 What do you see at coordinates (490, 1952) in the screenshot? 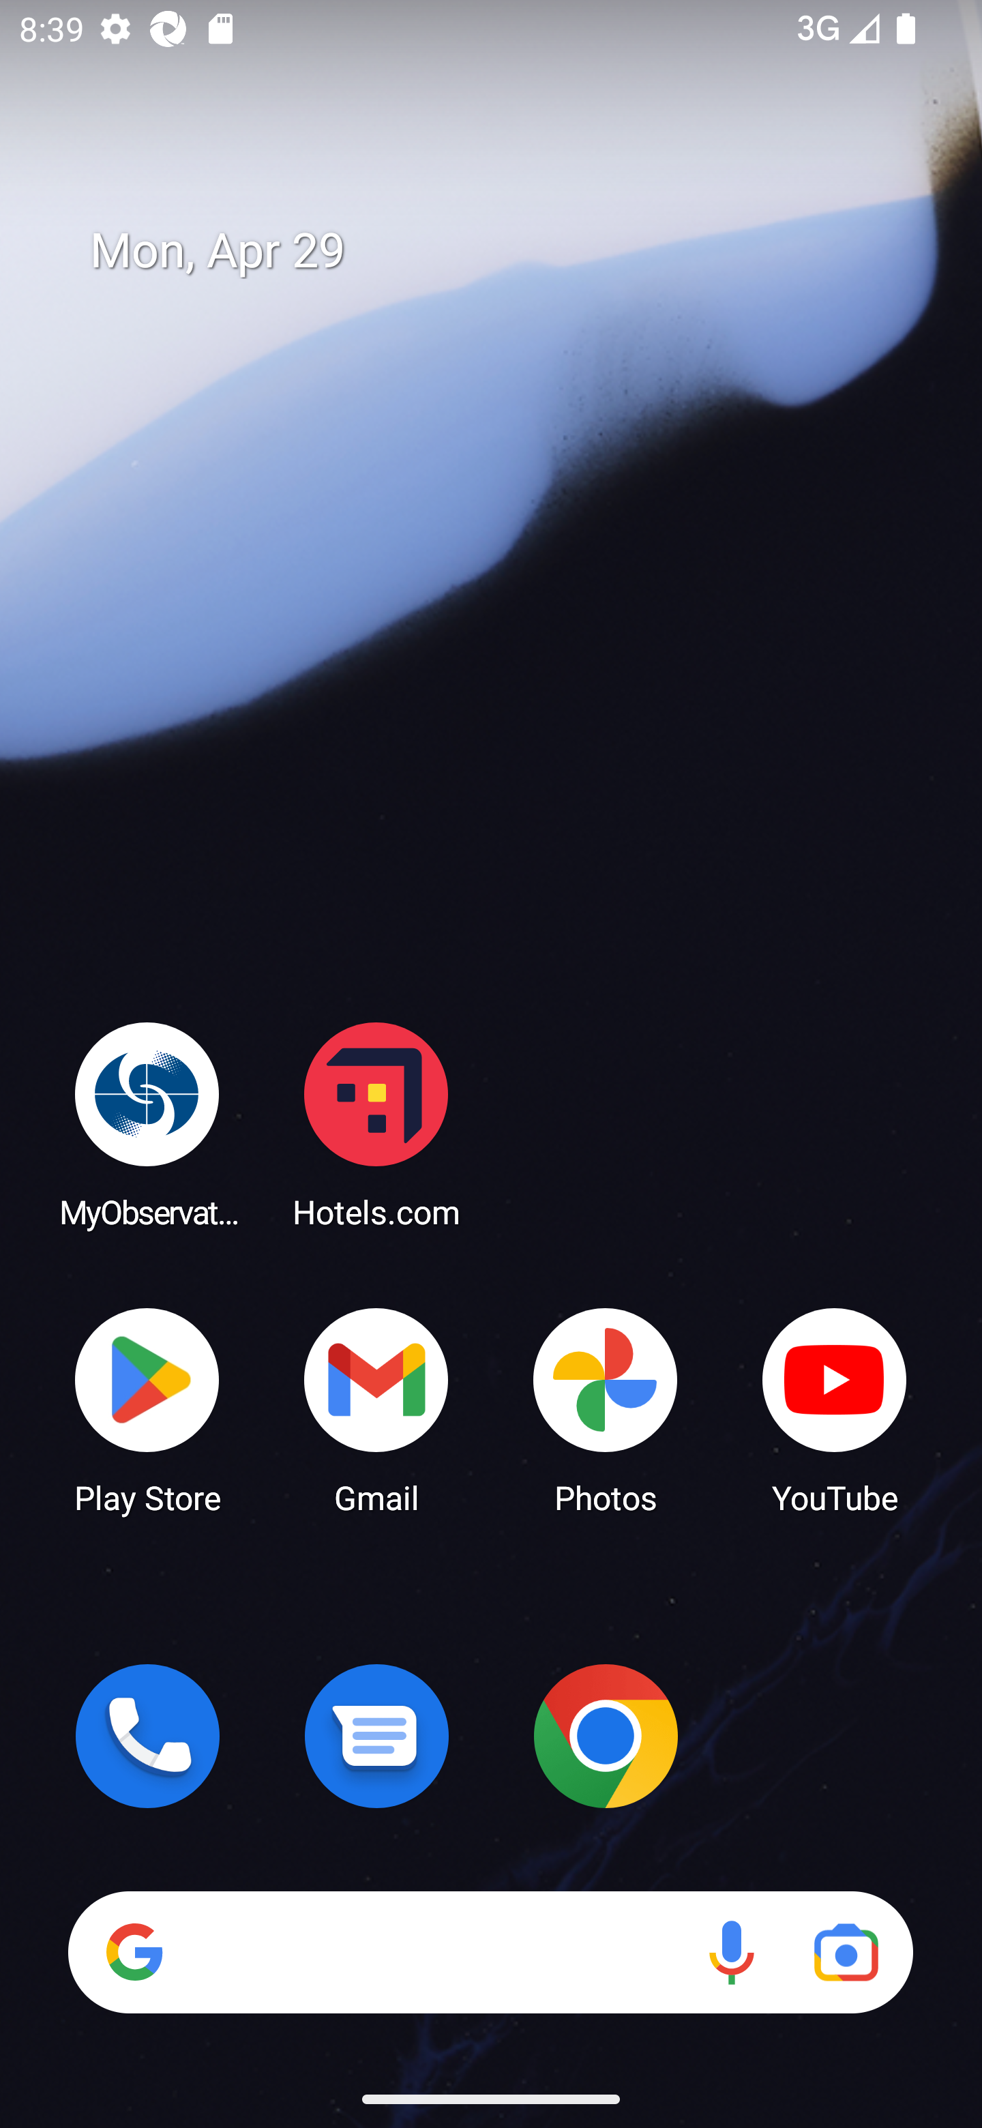
I see `Search Voice search Google Lens` at bounding box center [490, 1952].